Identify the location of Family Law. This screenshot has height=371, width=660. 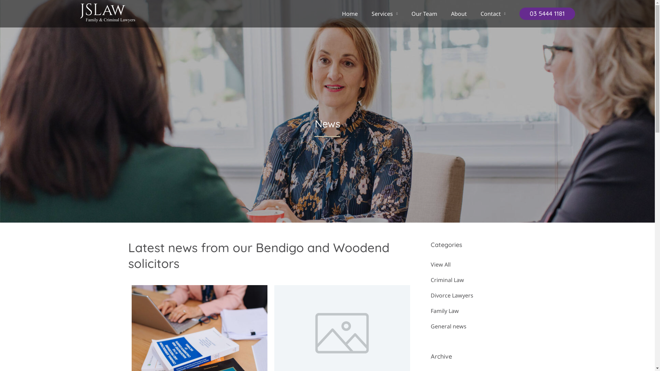
(478, 311).